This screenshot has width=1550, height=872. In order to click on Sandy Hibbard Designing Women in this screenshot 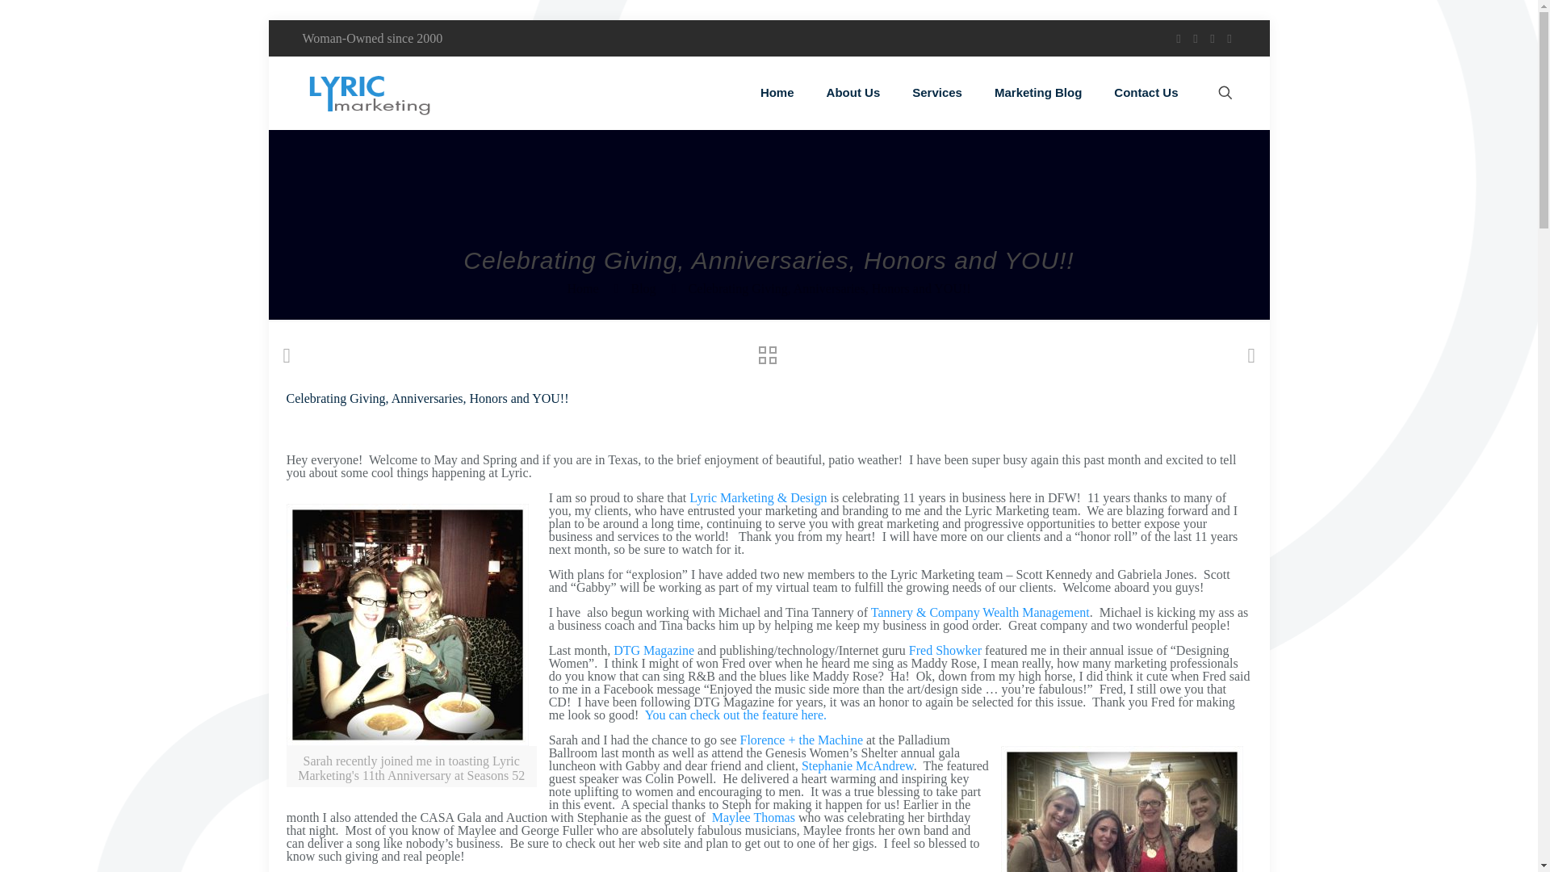, I will do `click(733, 715)`.